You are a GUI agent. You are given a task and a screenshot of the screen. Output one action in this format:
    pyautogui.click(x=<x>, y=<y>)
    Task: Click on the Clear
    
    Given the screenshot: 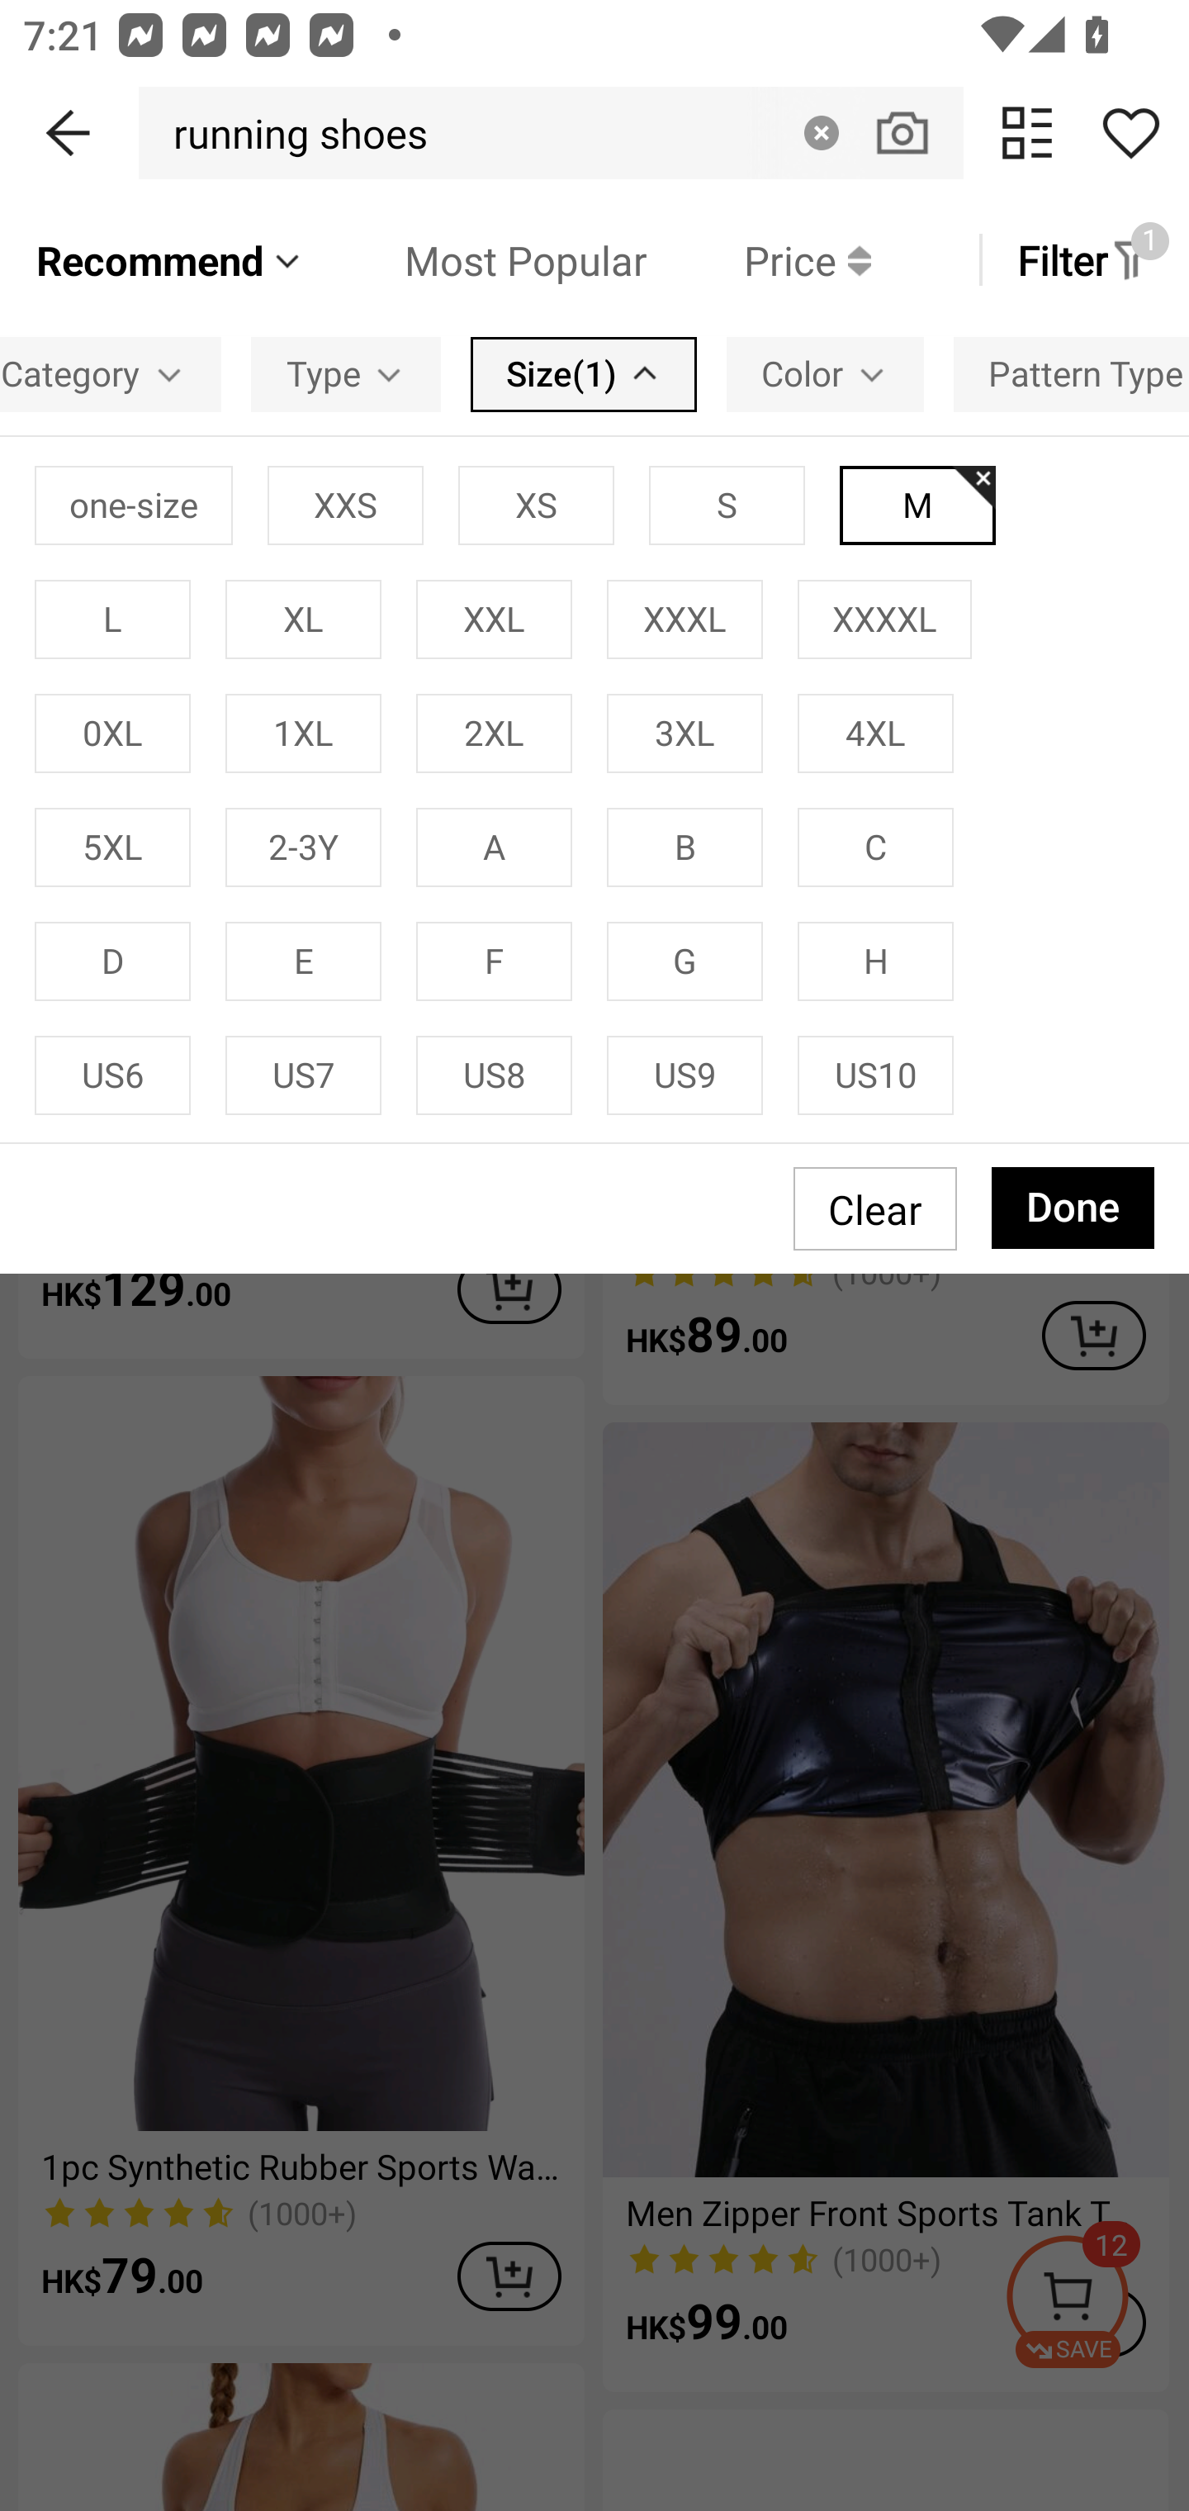 What is the action you would take?
    pyautogui.click(x=821, y=132)
    